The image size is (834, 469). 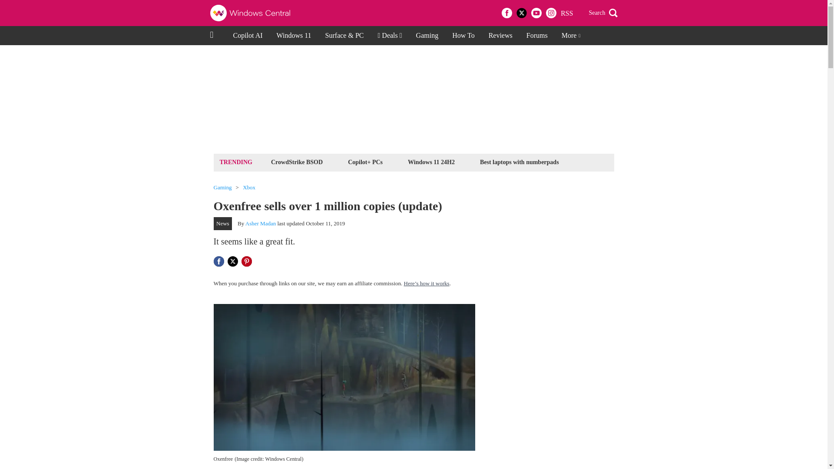 What do you see at coordinates (294, 36) in the screenshot?
I see `Windows 11` at bounding box center [294, 36].